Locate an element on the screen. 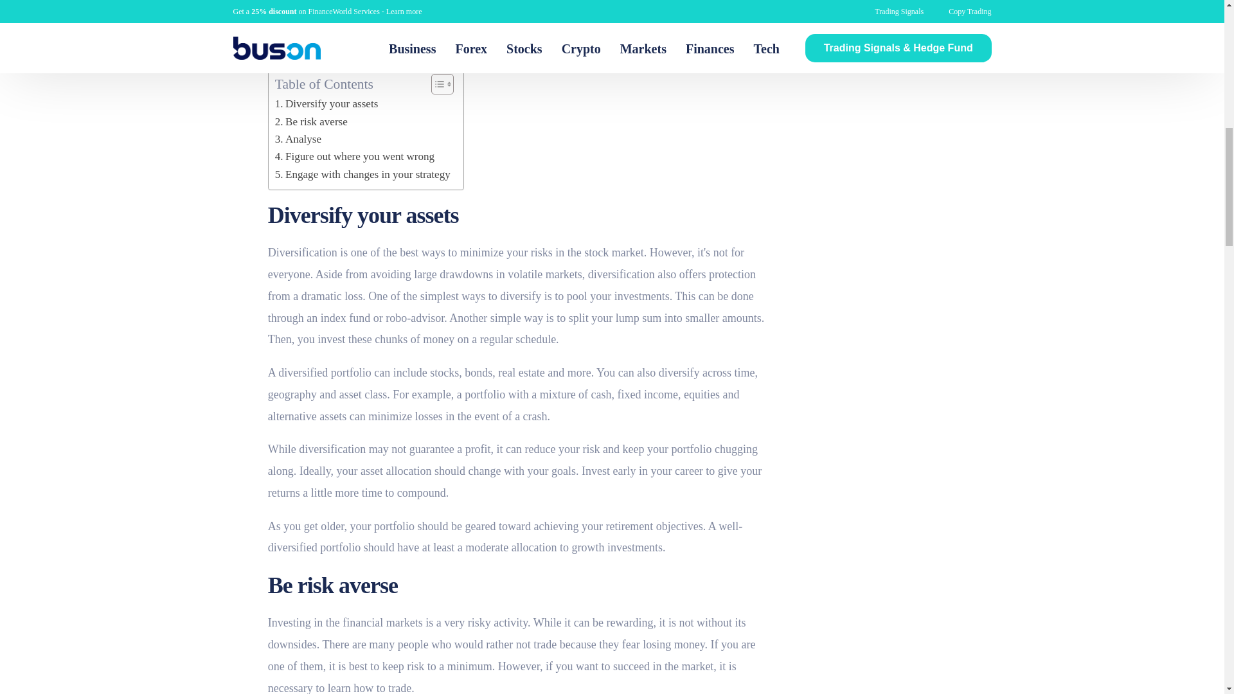 The width and height of the screenshot is (1234, 694). Diversify your assets is located at coordinates (326, 103).